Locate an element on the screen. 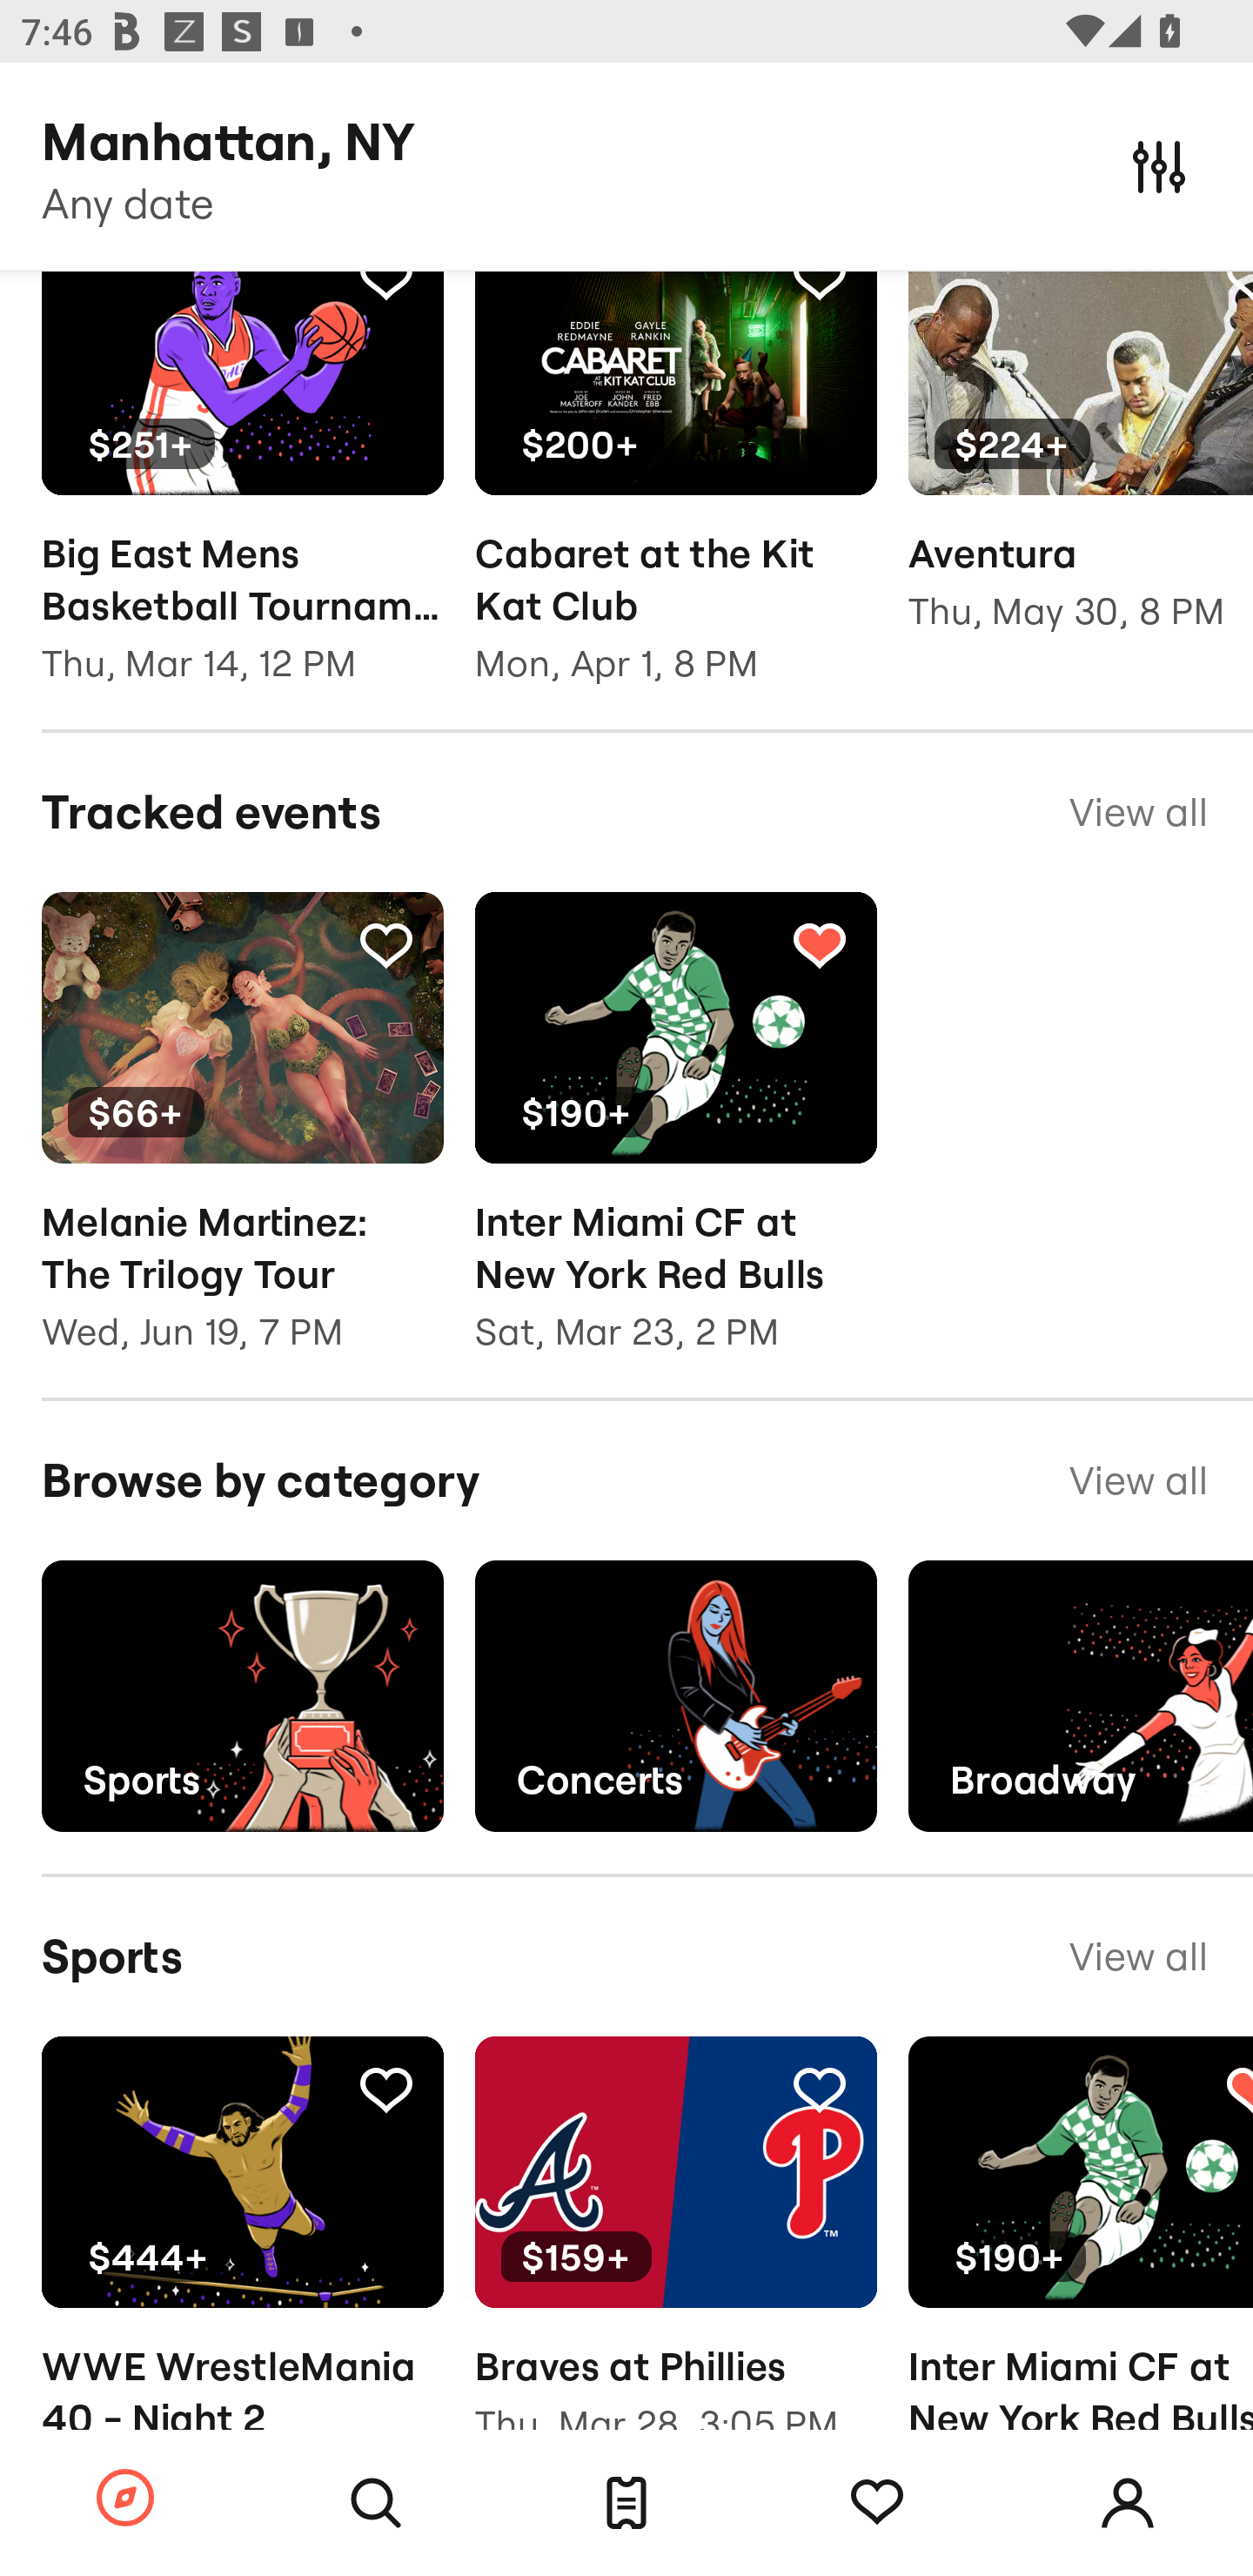  Search is located at coordinates (376, 2503).